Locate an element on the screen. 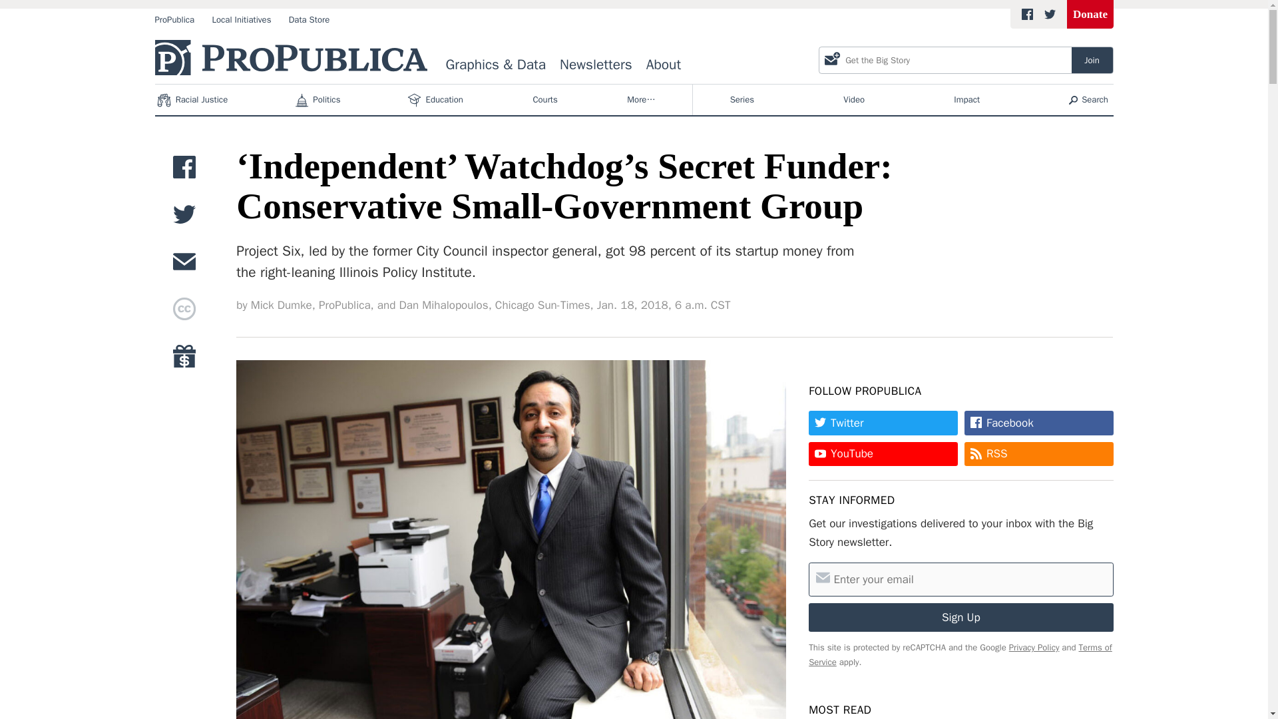 The width and height of the screenshot is (1278, 719). Video is located at coordinates (854, 100).